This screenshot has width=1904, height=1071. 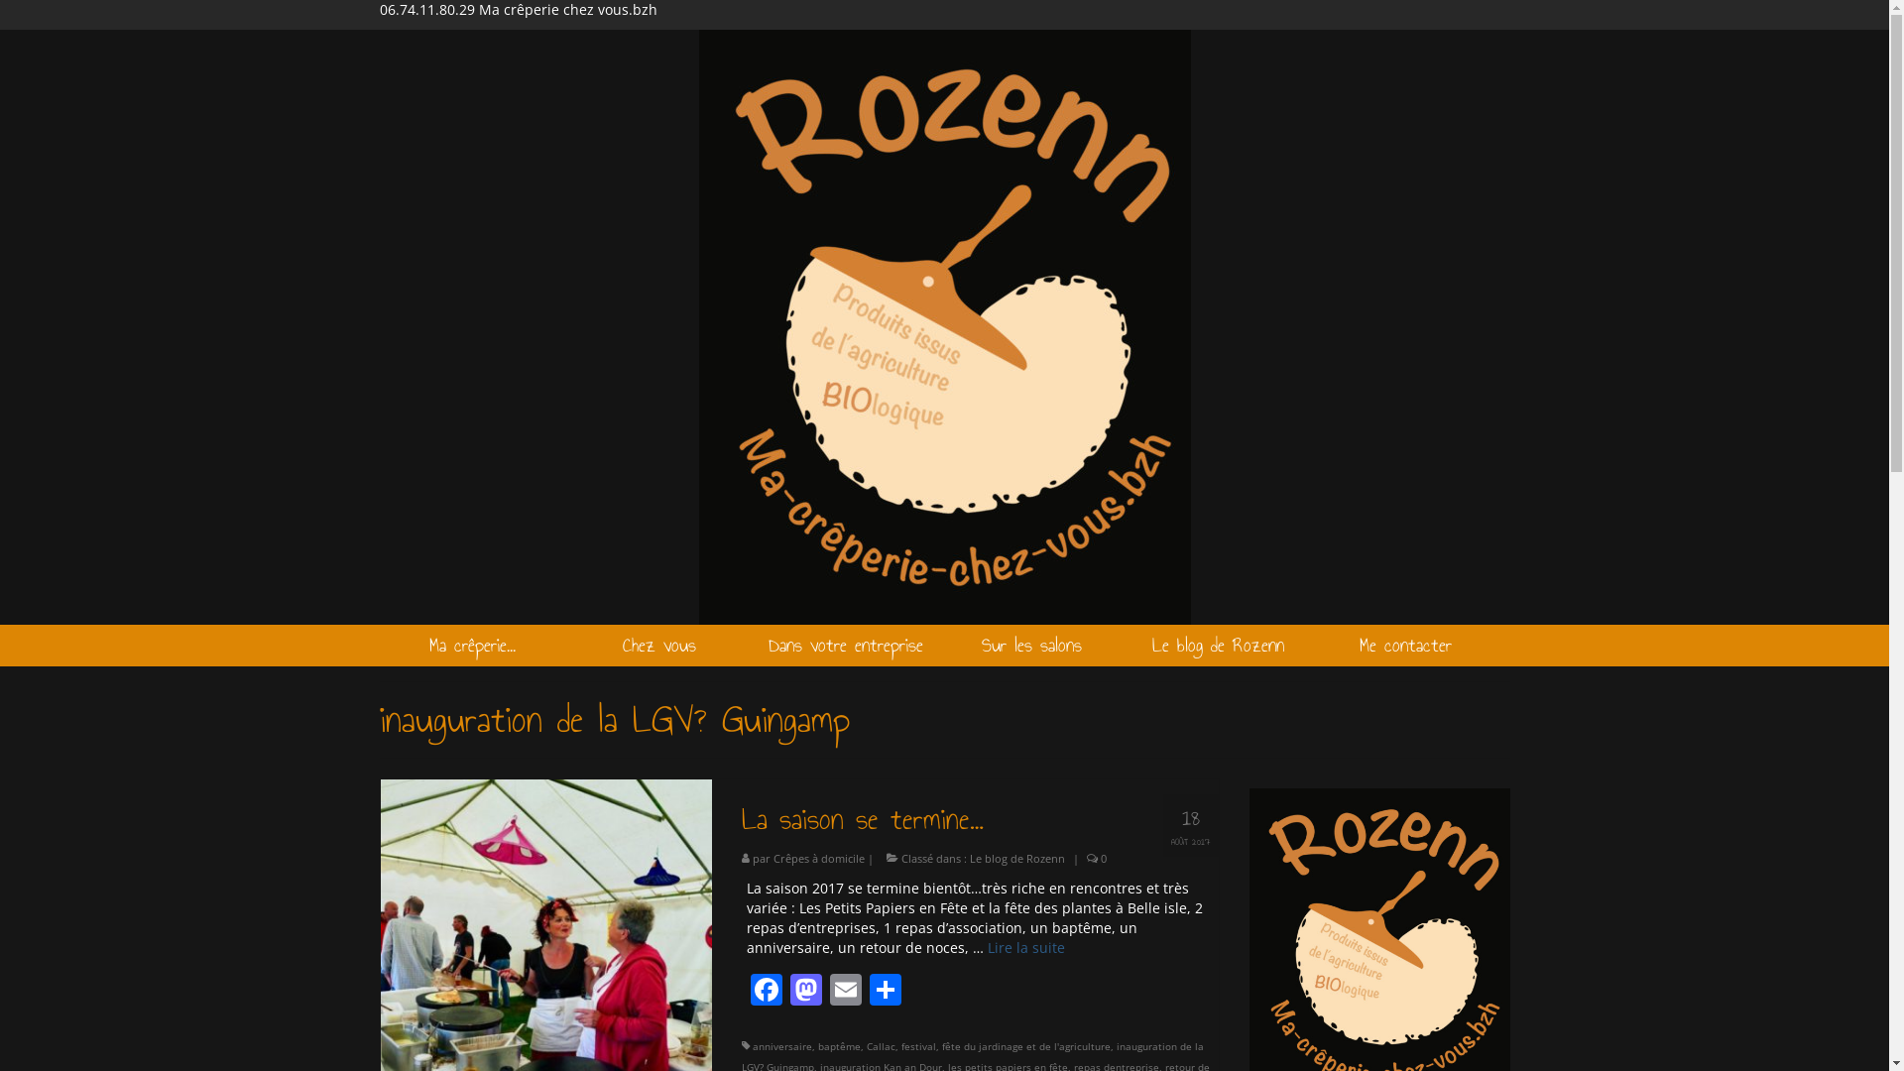 What do you see at coordinates (767, 992) in the screenshot?
I see `Facebook` at bounding box center [767, 992].